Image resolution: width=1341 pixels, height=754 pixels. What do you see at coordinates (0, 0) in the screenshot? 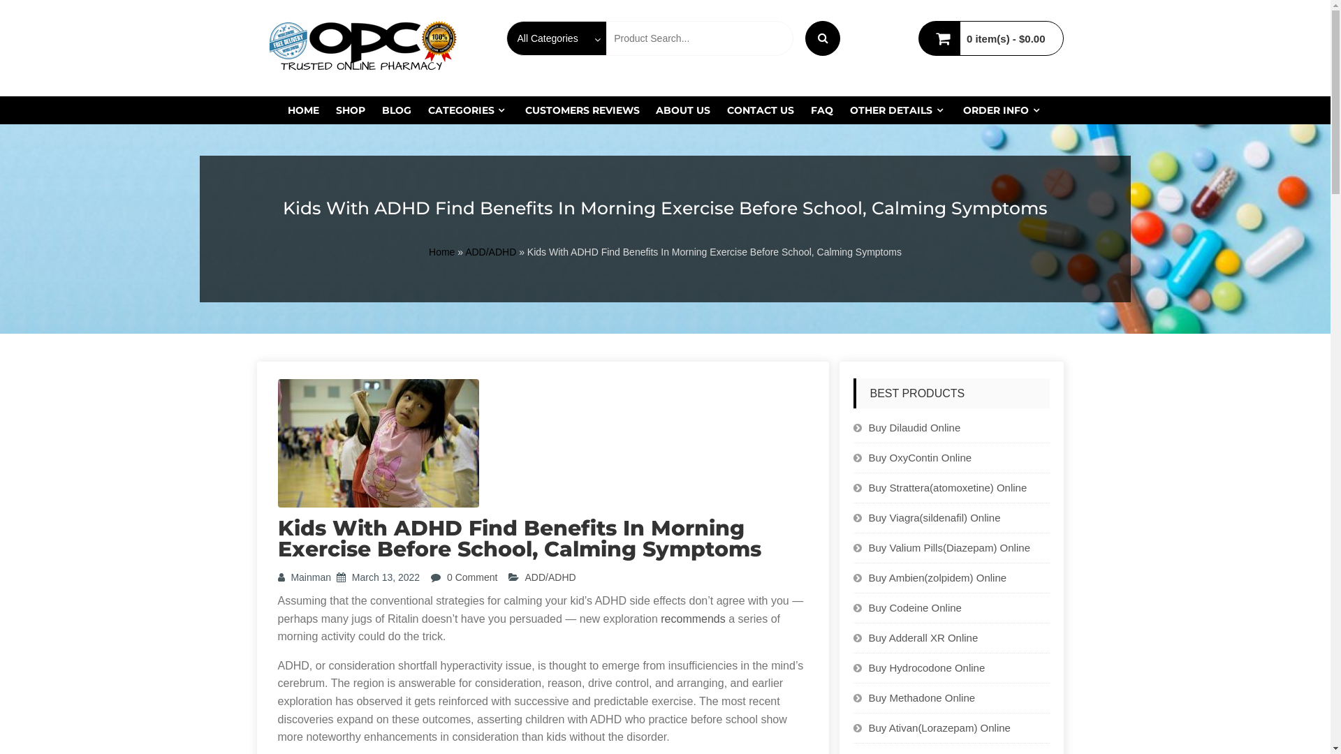
I see `Skip to content` at bounding box center [0, 0].